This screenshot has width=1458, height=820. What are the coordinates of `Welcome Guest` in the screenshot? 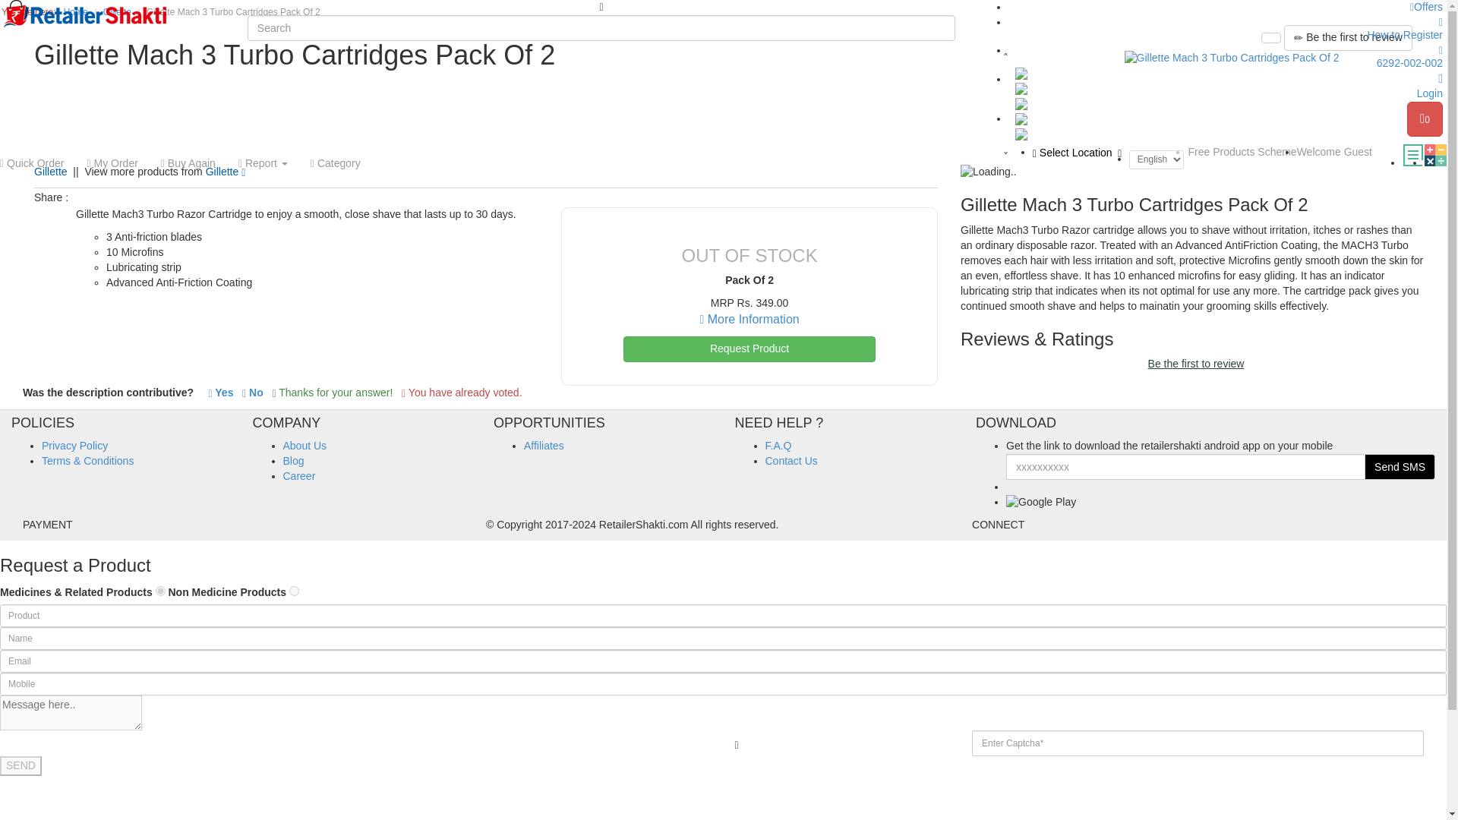 It's located at (1334, 152).